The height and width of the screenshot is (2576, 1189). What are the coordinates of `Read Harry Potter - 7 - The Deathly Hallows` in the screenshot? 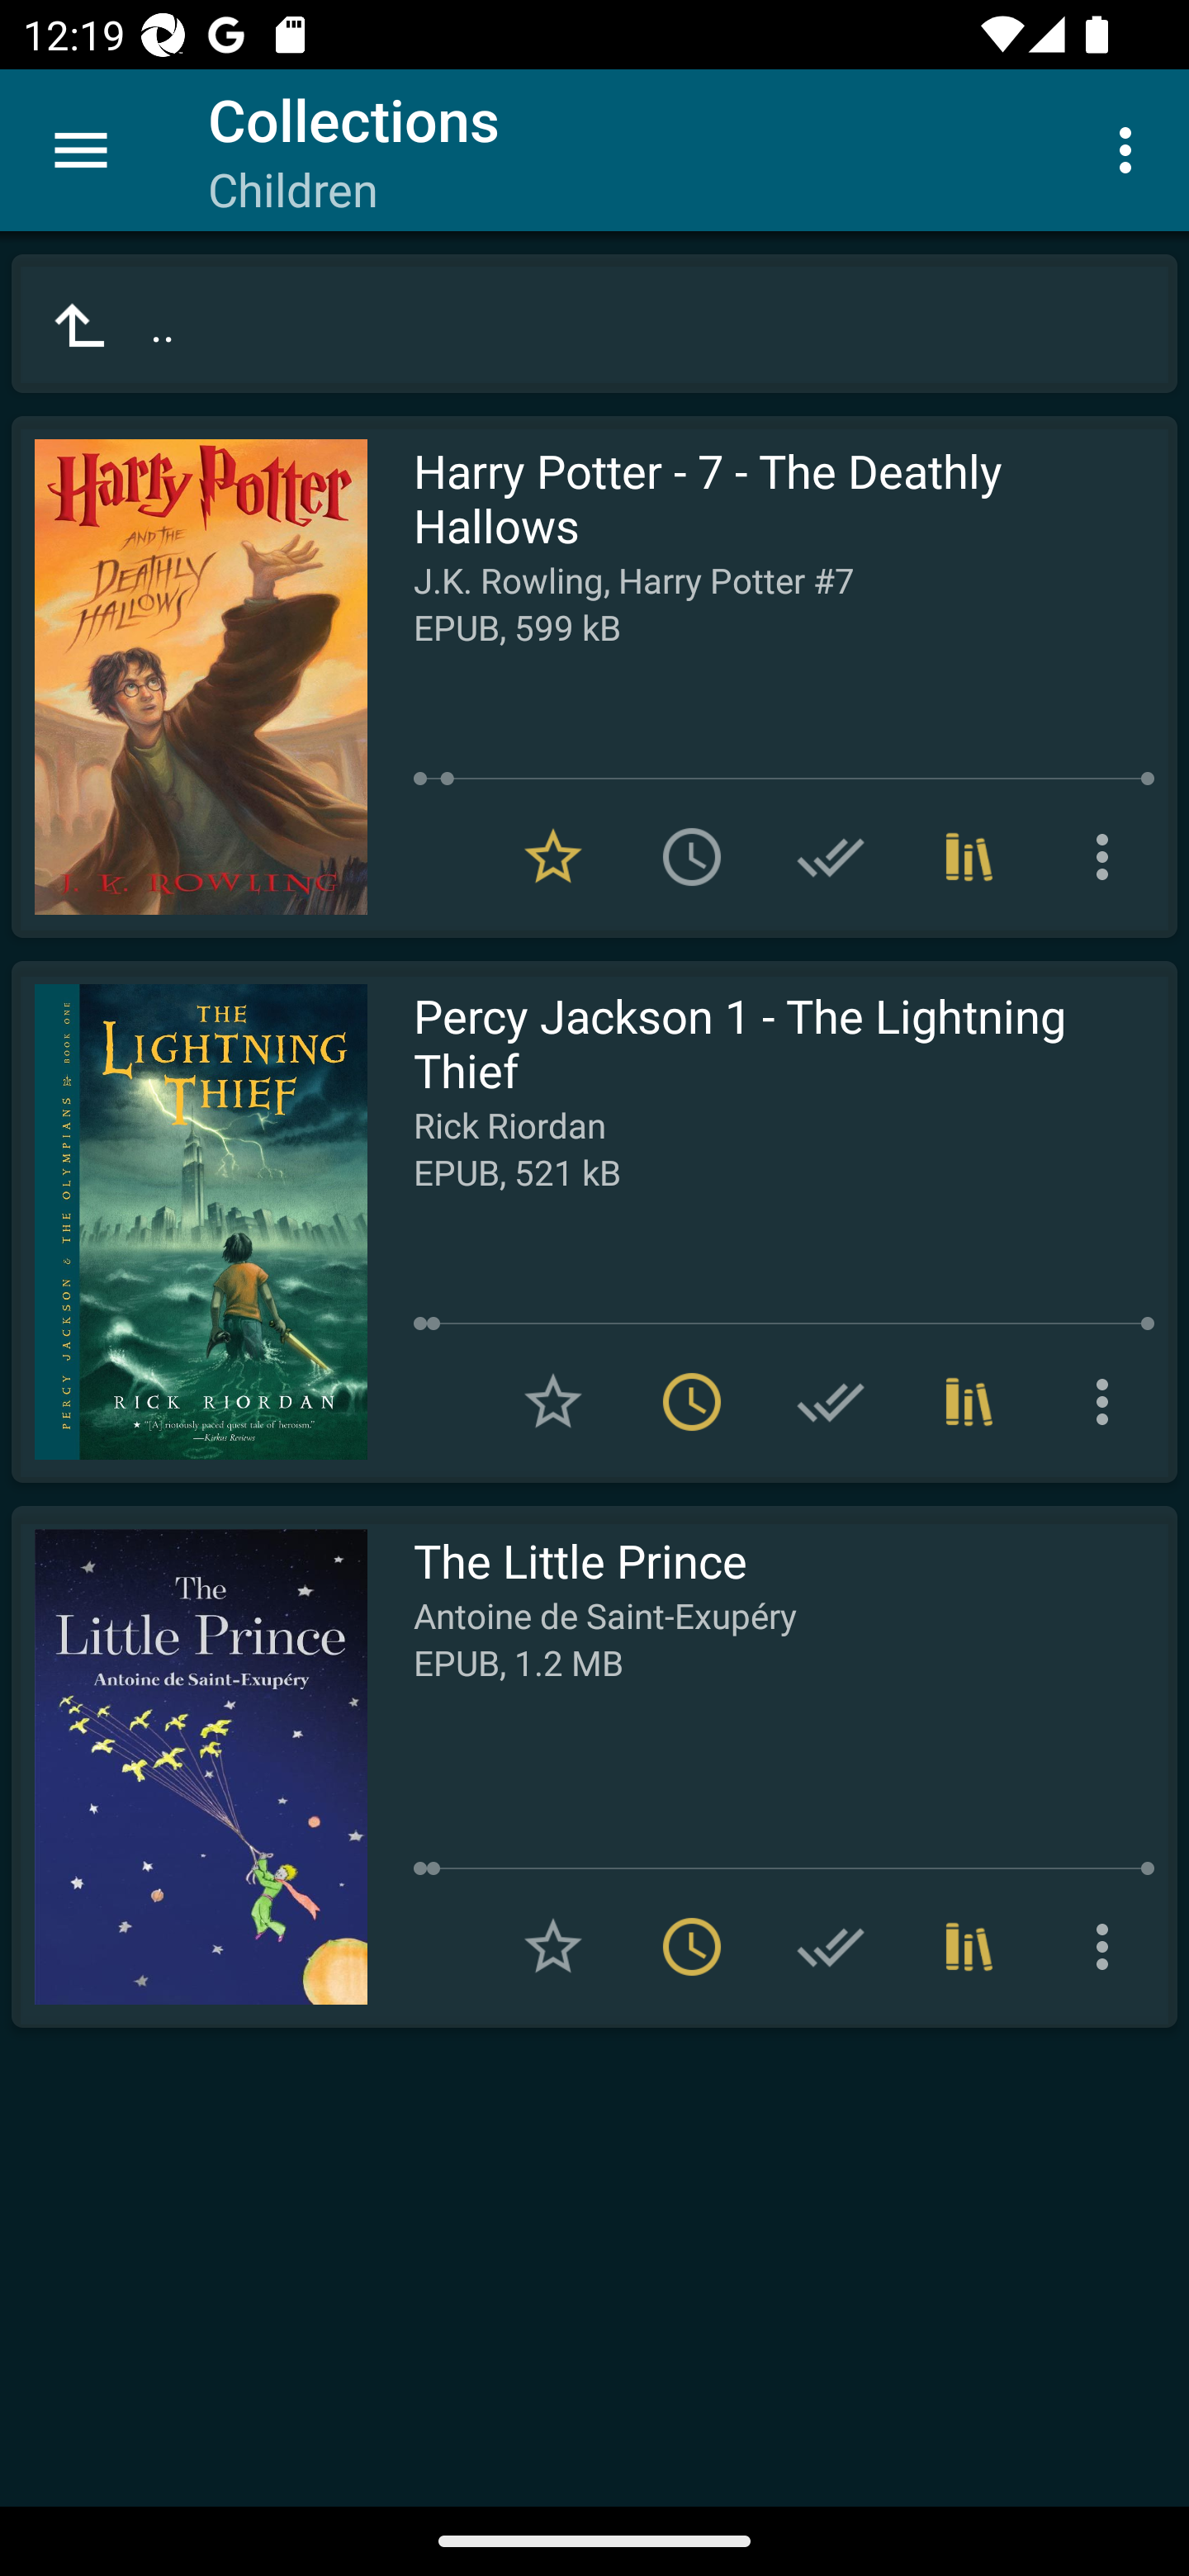 It's located at (189, 677).